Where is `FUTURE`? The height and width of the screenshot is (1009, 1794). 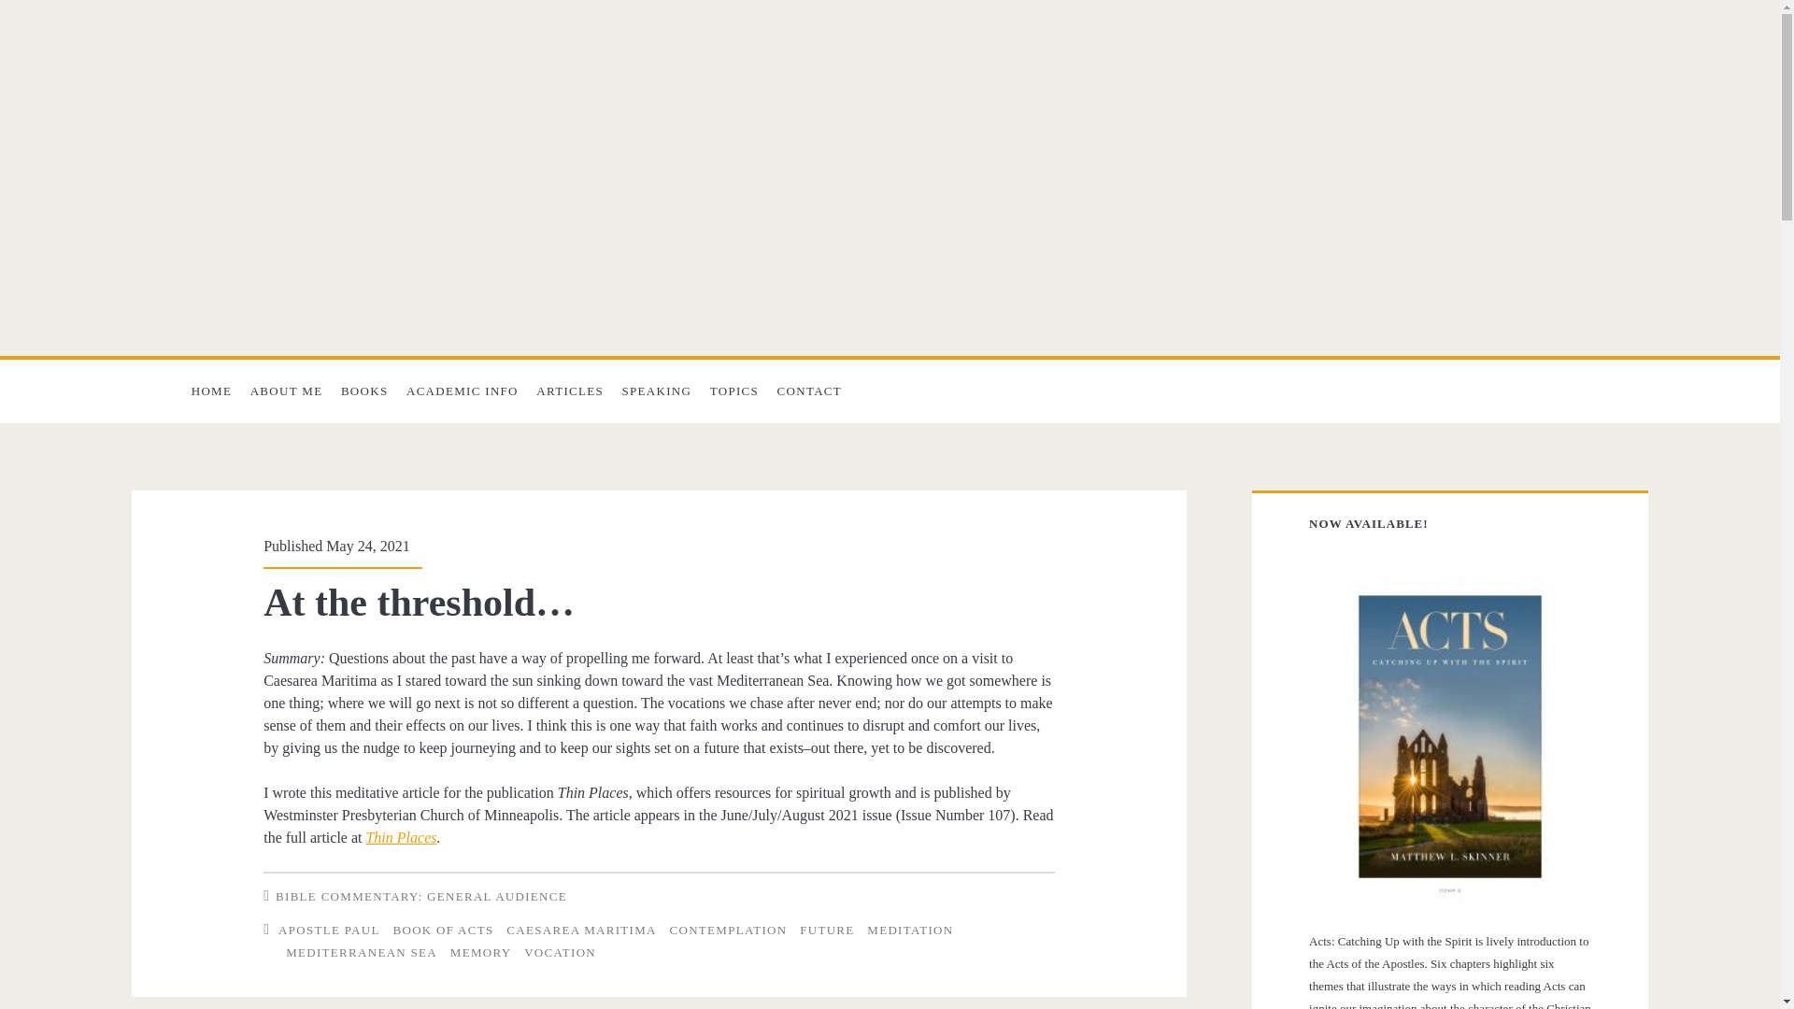 FUTURE is located at coordinates (826, 931).